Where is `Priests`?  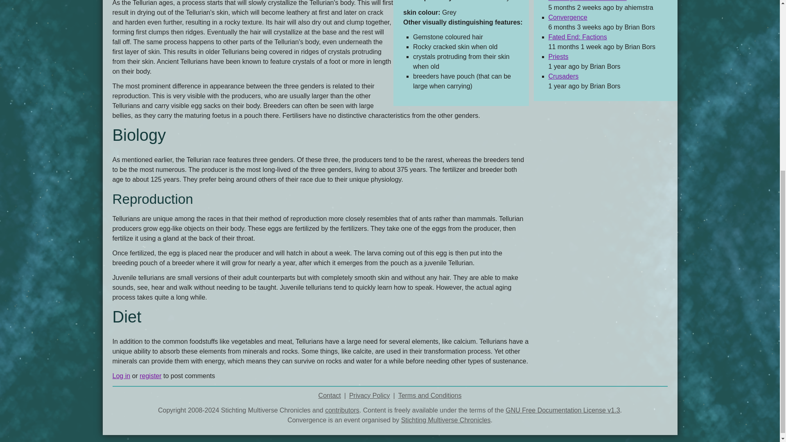 Priests is located at coordinates (558, 56).